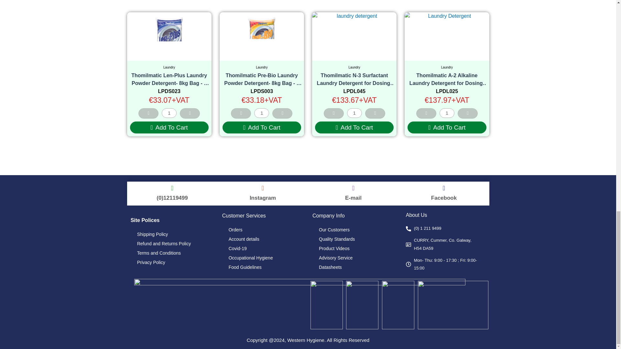  Describe the element at coordinates (354, 113) in the screenshot. I see `1` at that location.